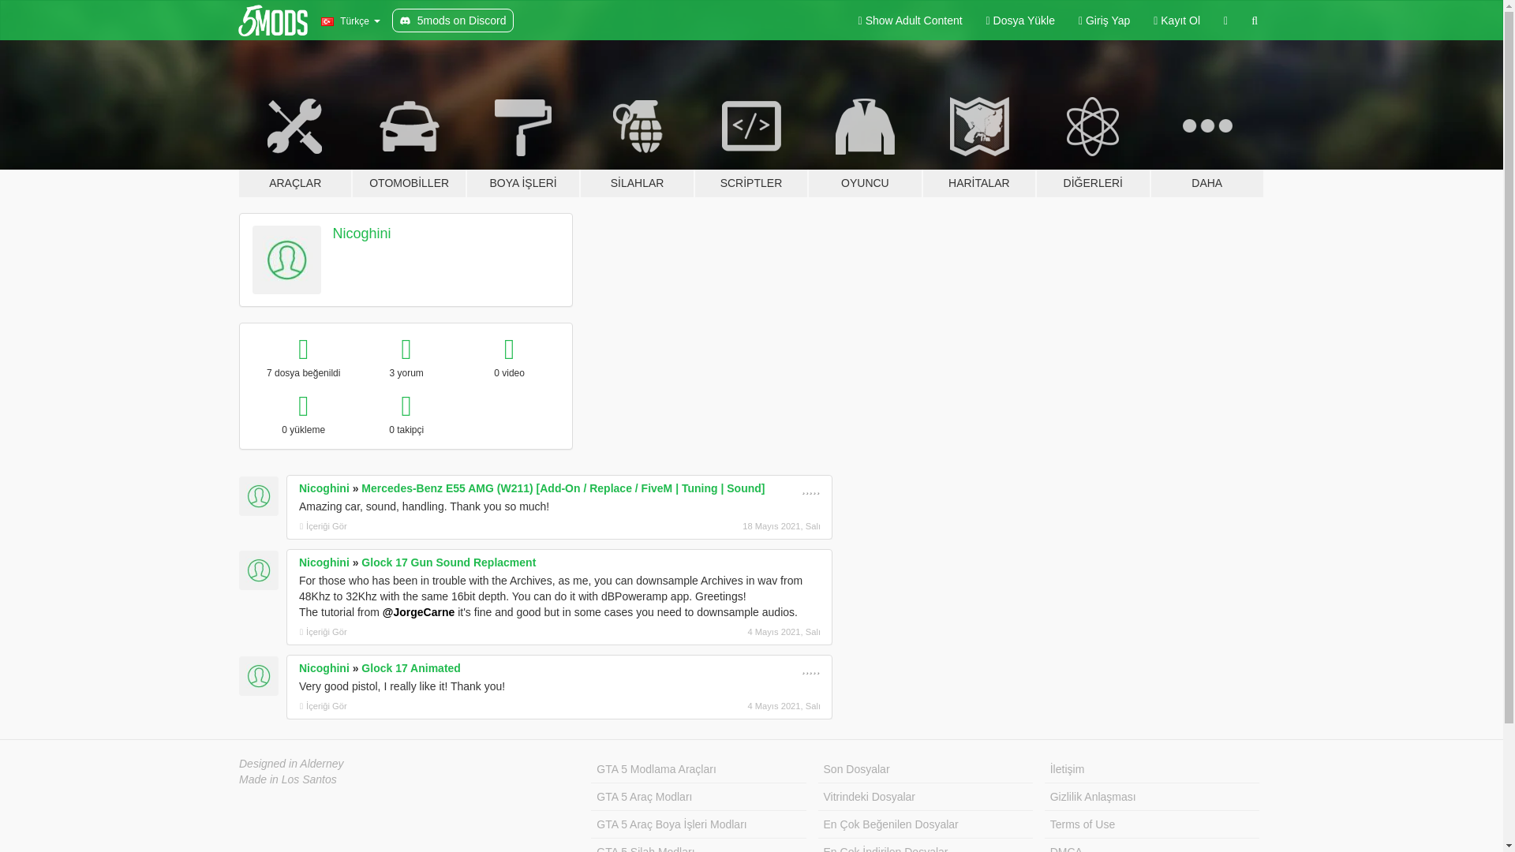  Describe the element at coordinates (1225, 21) in the screenshot. I see `Dark mode` at that location.